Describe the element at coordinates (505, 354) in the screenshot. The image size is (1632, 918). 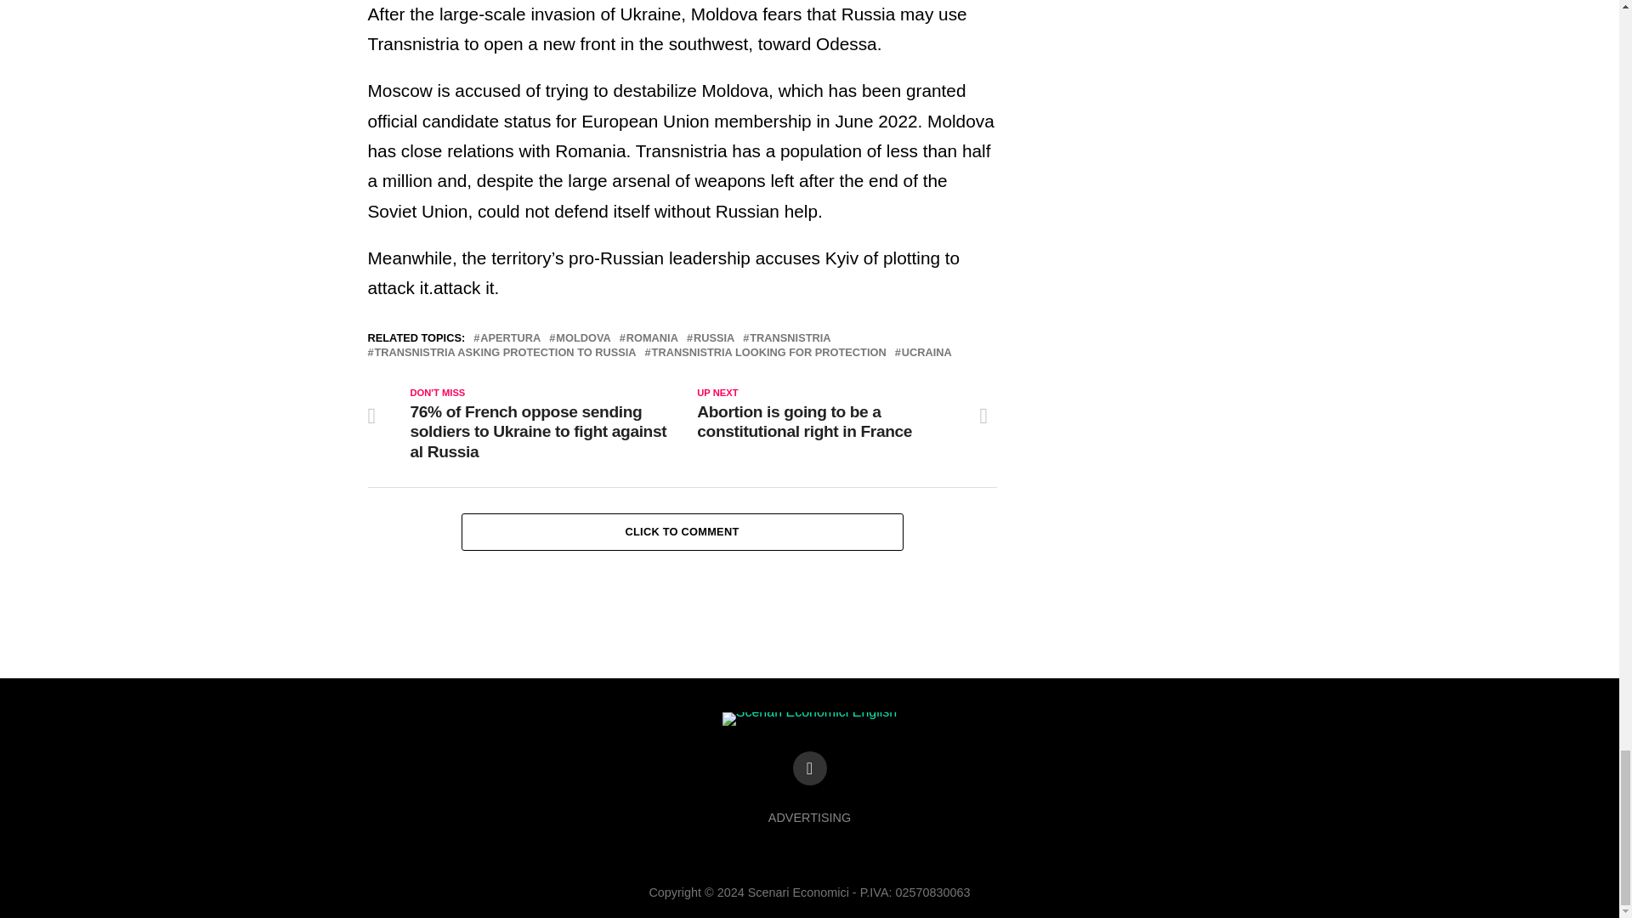
I see `TRANSNISTRIA ASKING PROTECTION TO RUSSIA` at that location.